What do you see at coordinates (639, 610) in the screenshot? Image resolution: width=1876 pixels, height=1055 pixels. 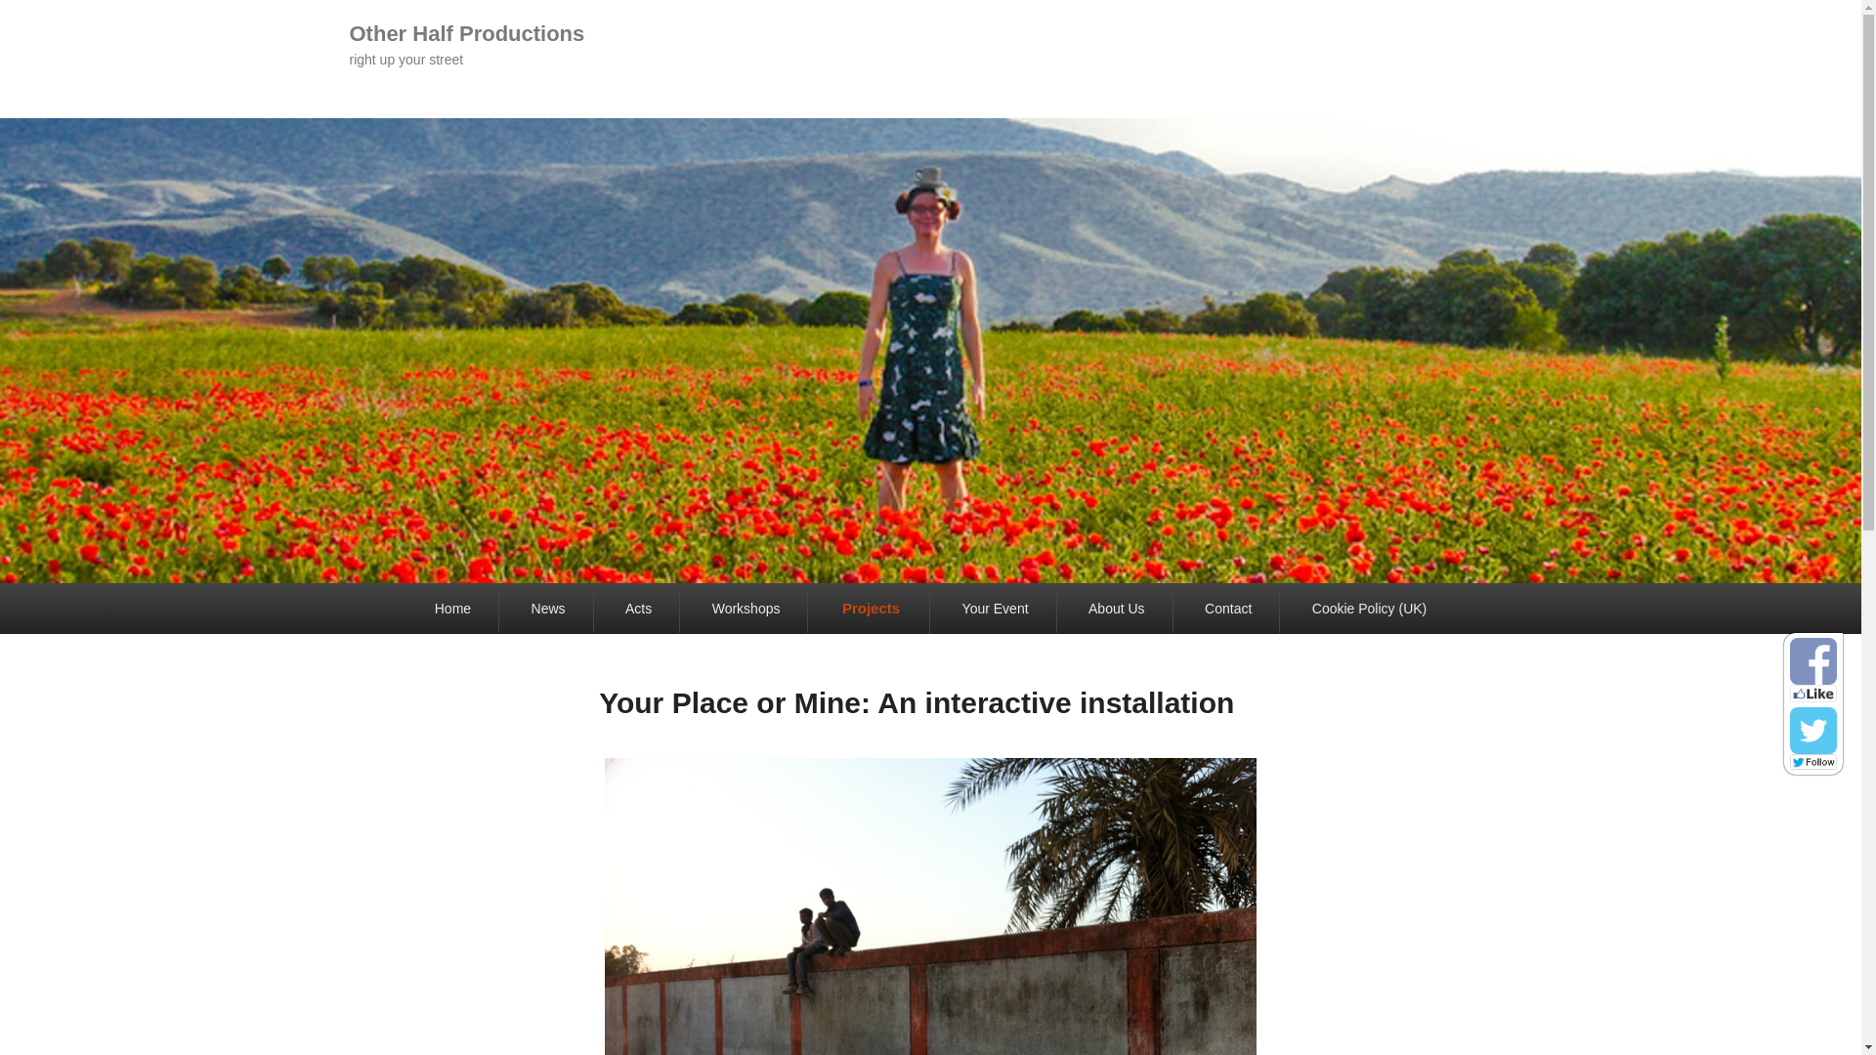 I see `Acts` at bounding box center [639, 610].